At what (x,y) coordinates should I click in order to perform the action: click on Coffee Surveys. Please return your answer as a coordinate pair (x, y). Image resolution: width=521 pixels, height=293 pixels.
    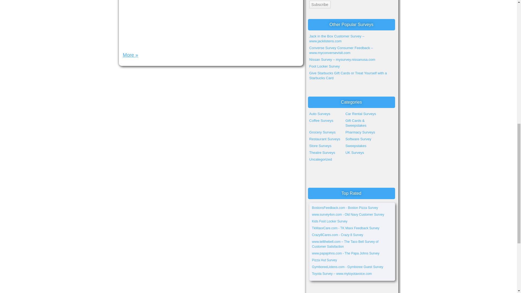
    Looking at the image, I should click on (321, 120).